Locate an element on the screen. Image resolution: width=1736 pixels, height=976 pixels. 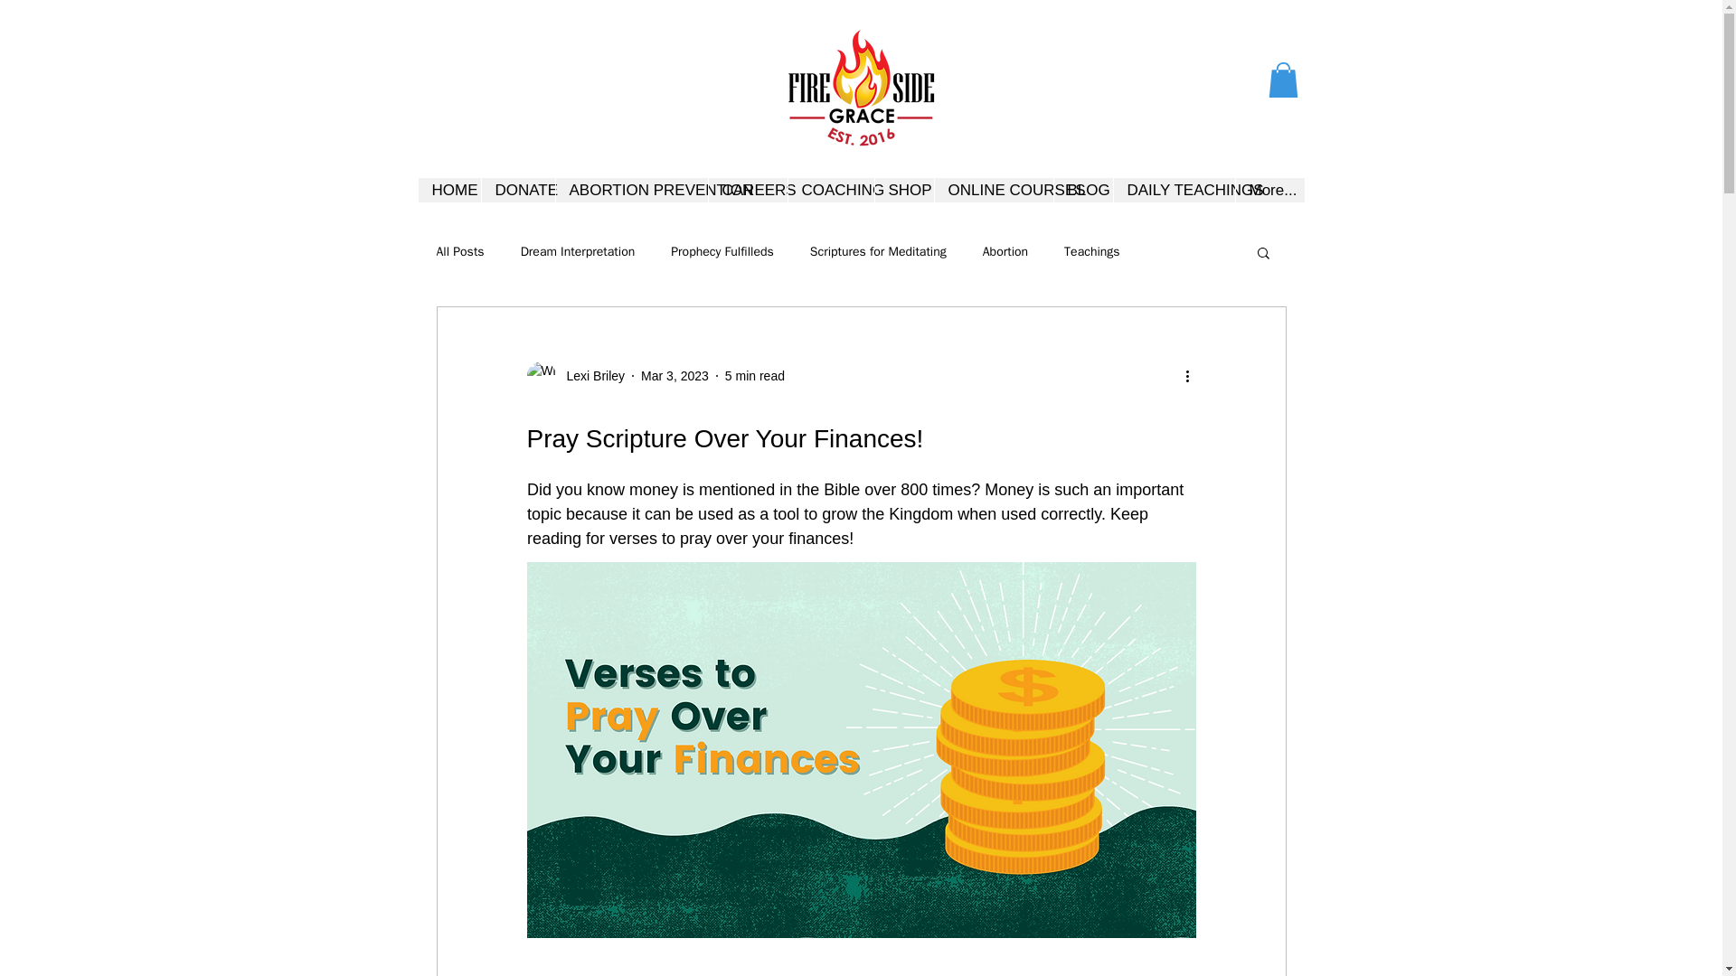
5 min read is located at coordinates (754, 376).